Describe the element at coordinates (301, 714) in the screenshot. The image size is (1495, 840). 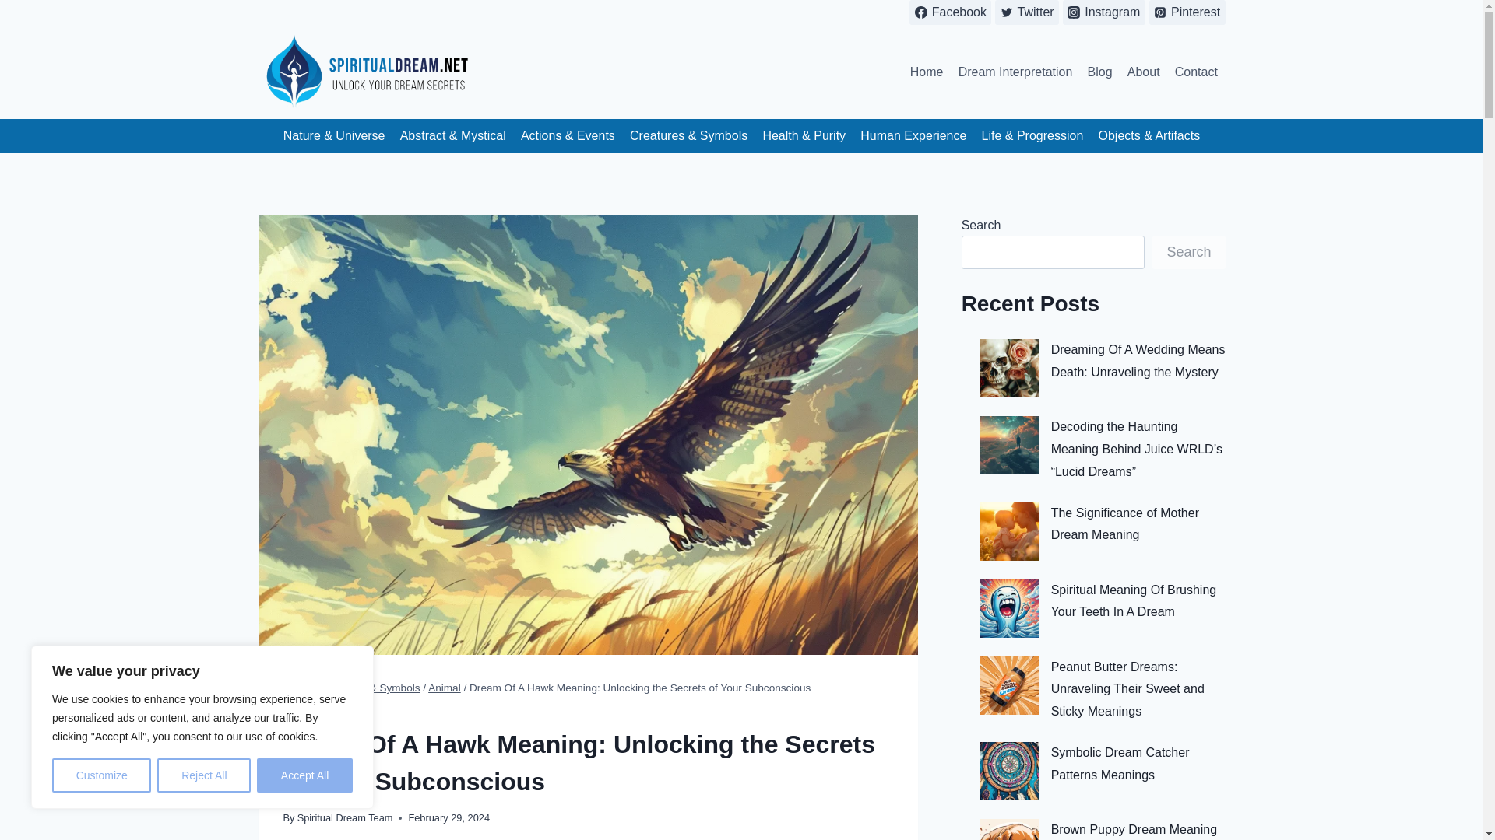
I see `ANIMAL` at that location.